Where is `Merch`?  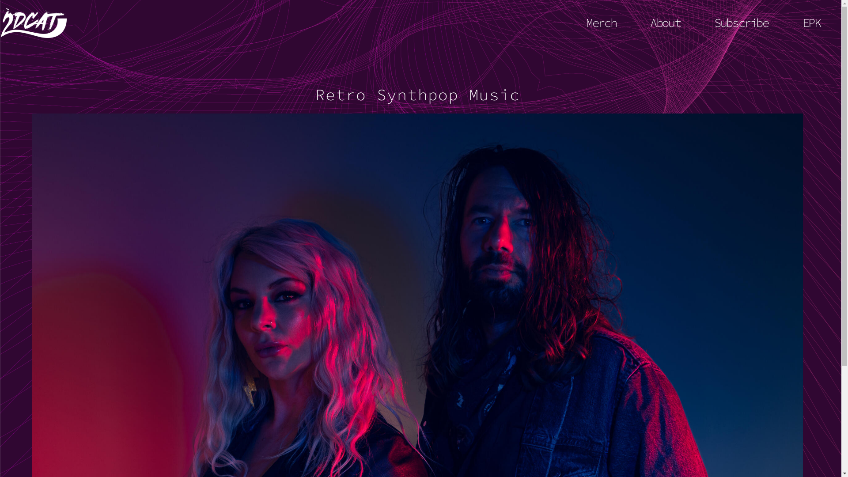
Merch is located at coordinates (602, 23).